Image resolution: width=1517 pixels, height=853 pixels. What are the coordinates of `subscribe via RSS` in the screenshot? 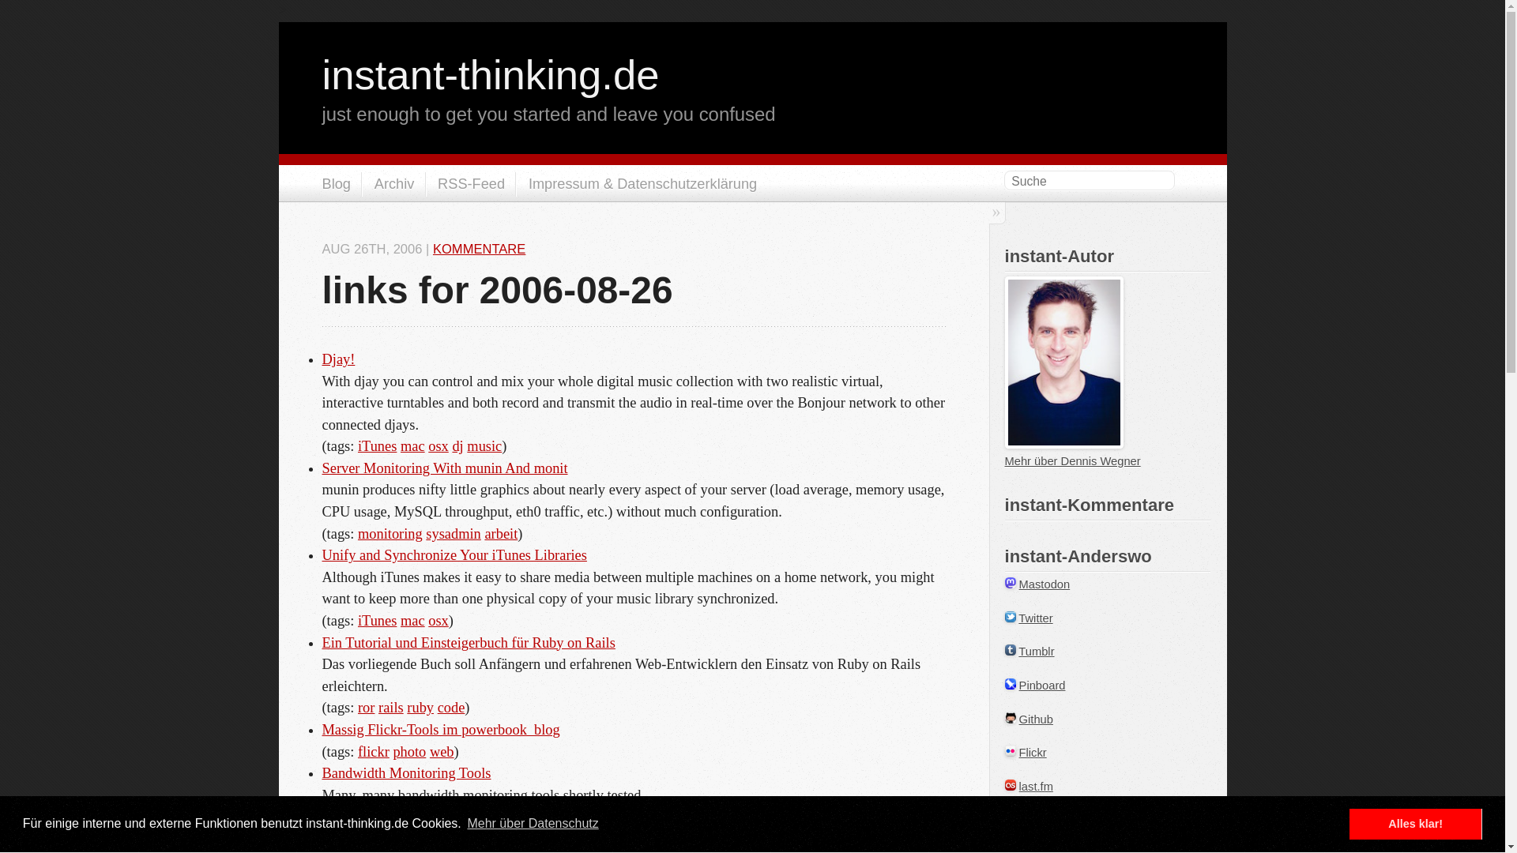 It's located at (465, 185).